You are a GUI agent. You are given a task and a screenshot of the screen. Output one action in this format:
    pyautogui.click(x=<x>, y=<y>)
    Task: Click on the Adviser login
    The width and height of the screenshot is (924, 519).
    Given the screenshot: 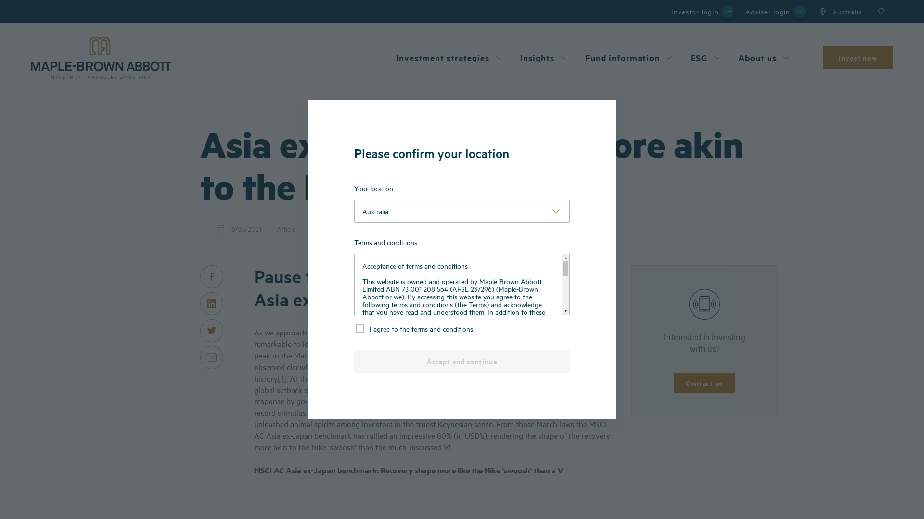 What is the action you would take?
    pyautogui.click(x=776, y=12)
    